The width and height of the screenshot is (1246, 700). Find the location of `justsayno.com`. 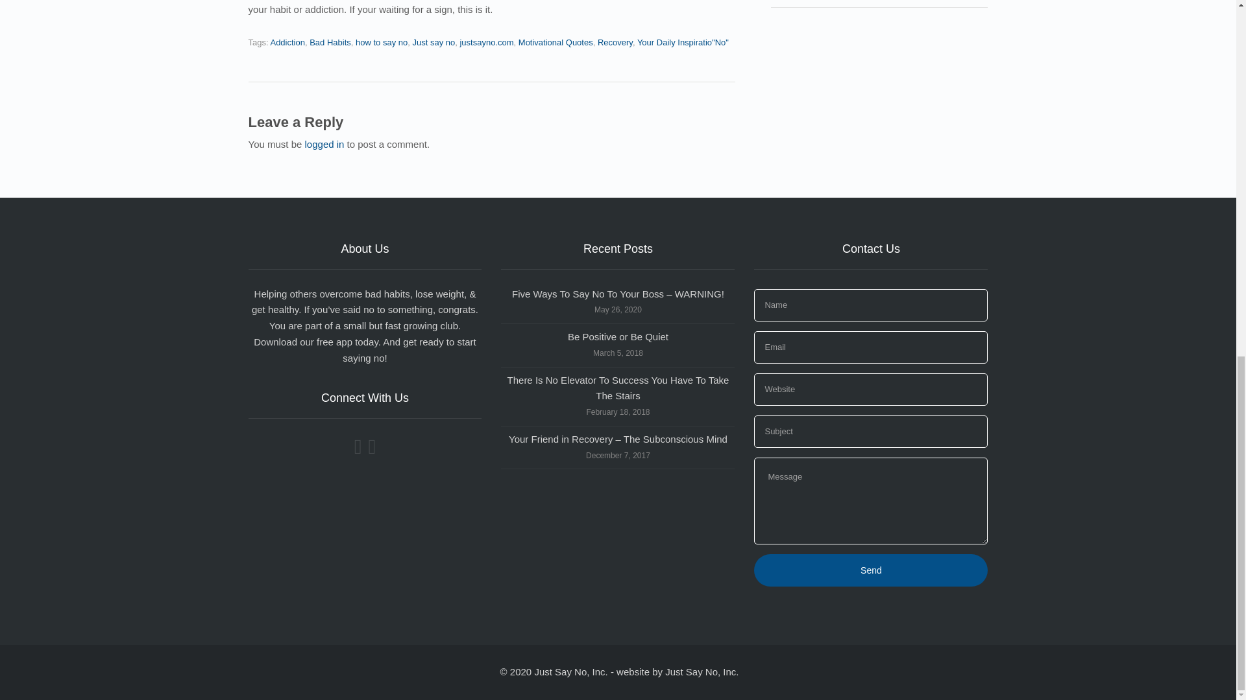

justsayno.com is located at coordinates (487, 43).